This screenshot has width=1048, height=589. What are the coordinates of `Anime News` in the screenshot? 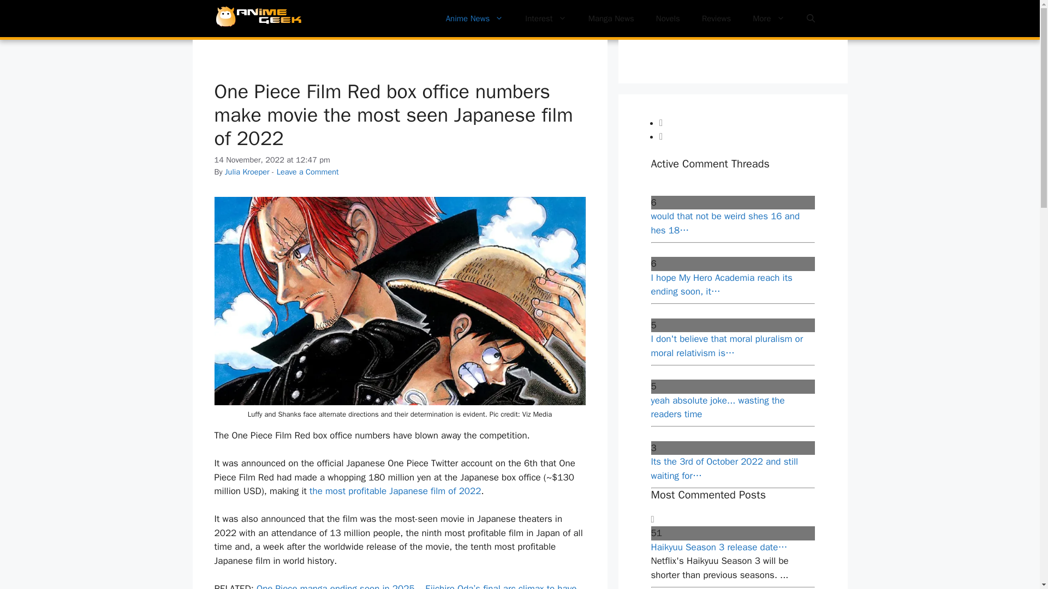 It's located at (474, 19).